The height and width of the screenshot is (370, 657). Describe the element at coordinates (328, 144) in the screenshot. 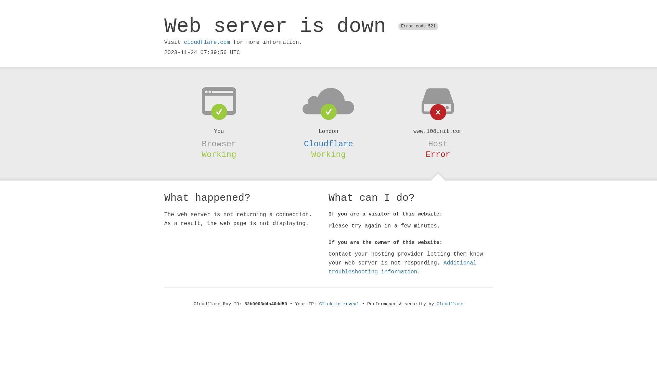

I see `Cloudflare` at that location.